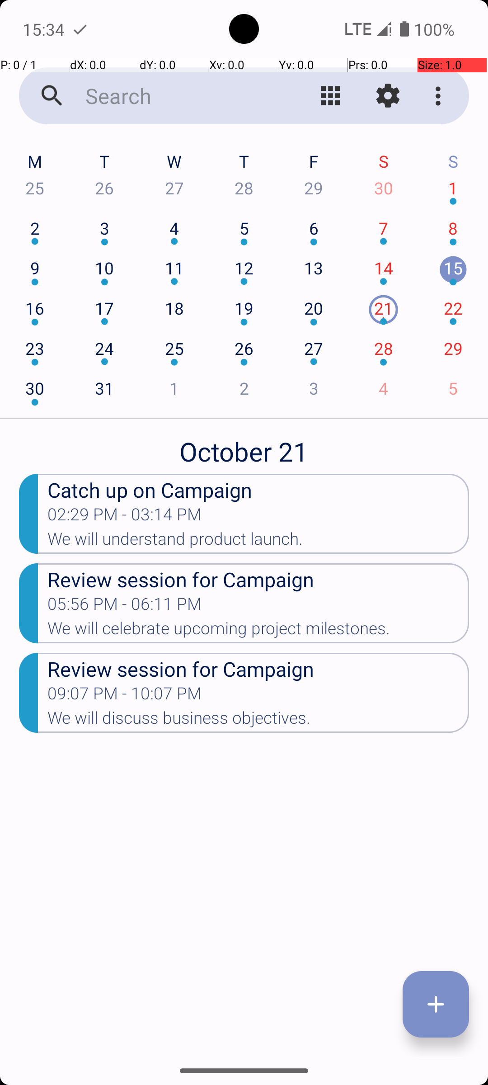 This screenshot has height=1085, width=488. What do you see at coordinates (244, 447) in the screenshot?
I see `October 21` at bounding box center [244, 447].